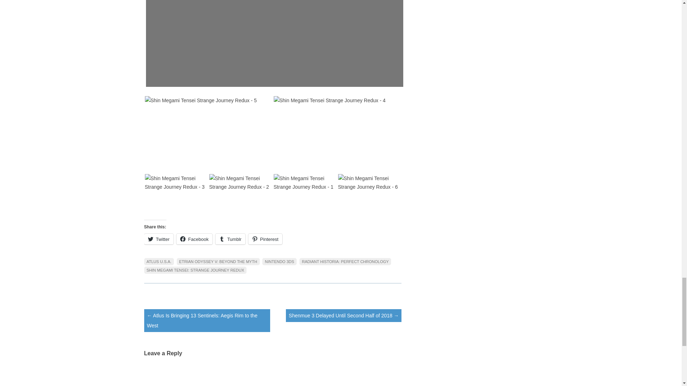 The image size is (687, 386). I want to click on NINTENDO 3DS, so click(279, 262).